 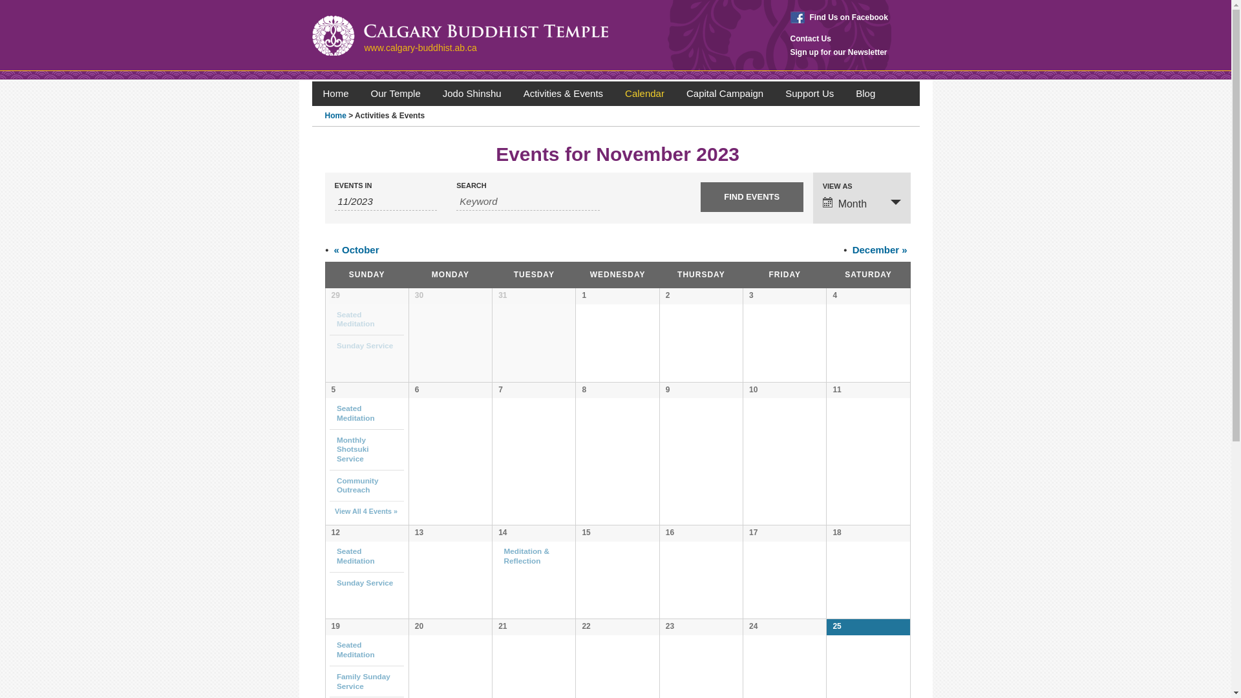 What do you see at coordinates (355, 650) in the screenshot?
I see `Seated Meditation` at bounding box center [355, 650].